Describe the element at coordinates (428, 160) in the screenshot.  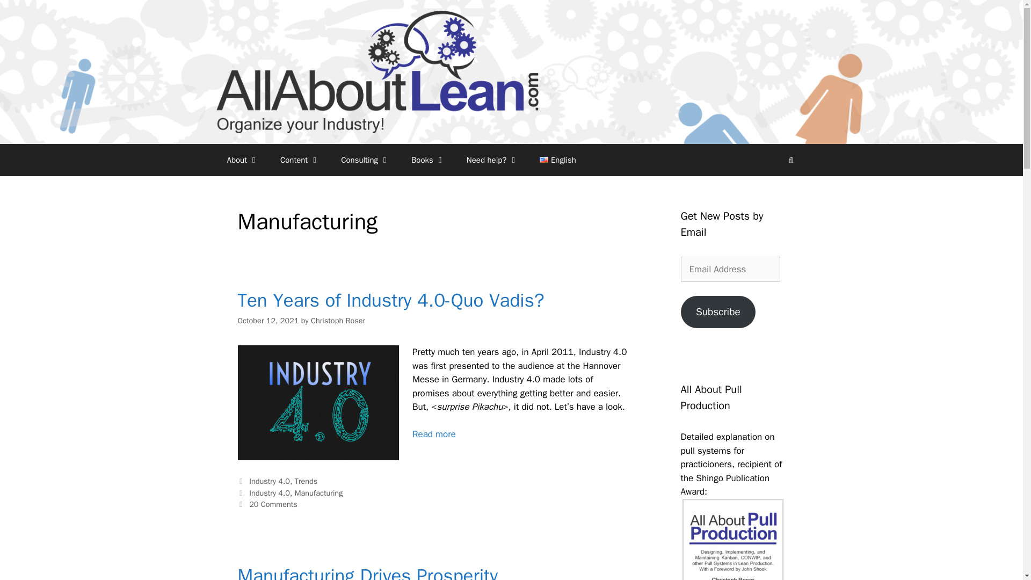
I see `Books` at that location.